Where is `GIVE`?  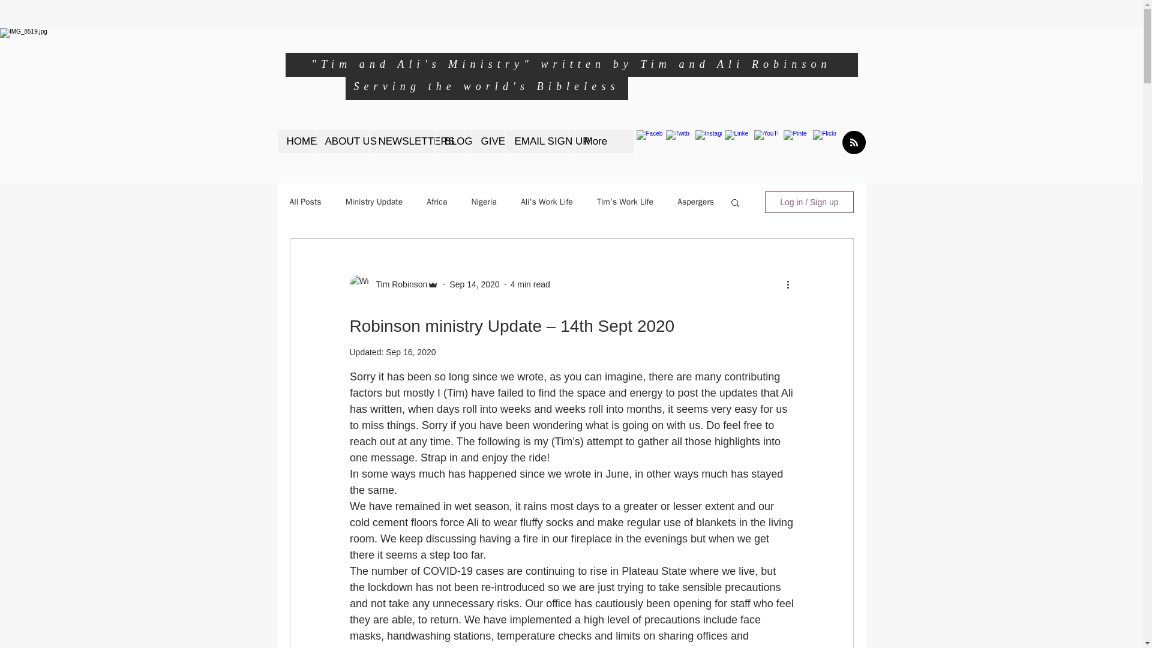
GIVE is located at coordinates (488, 142).